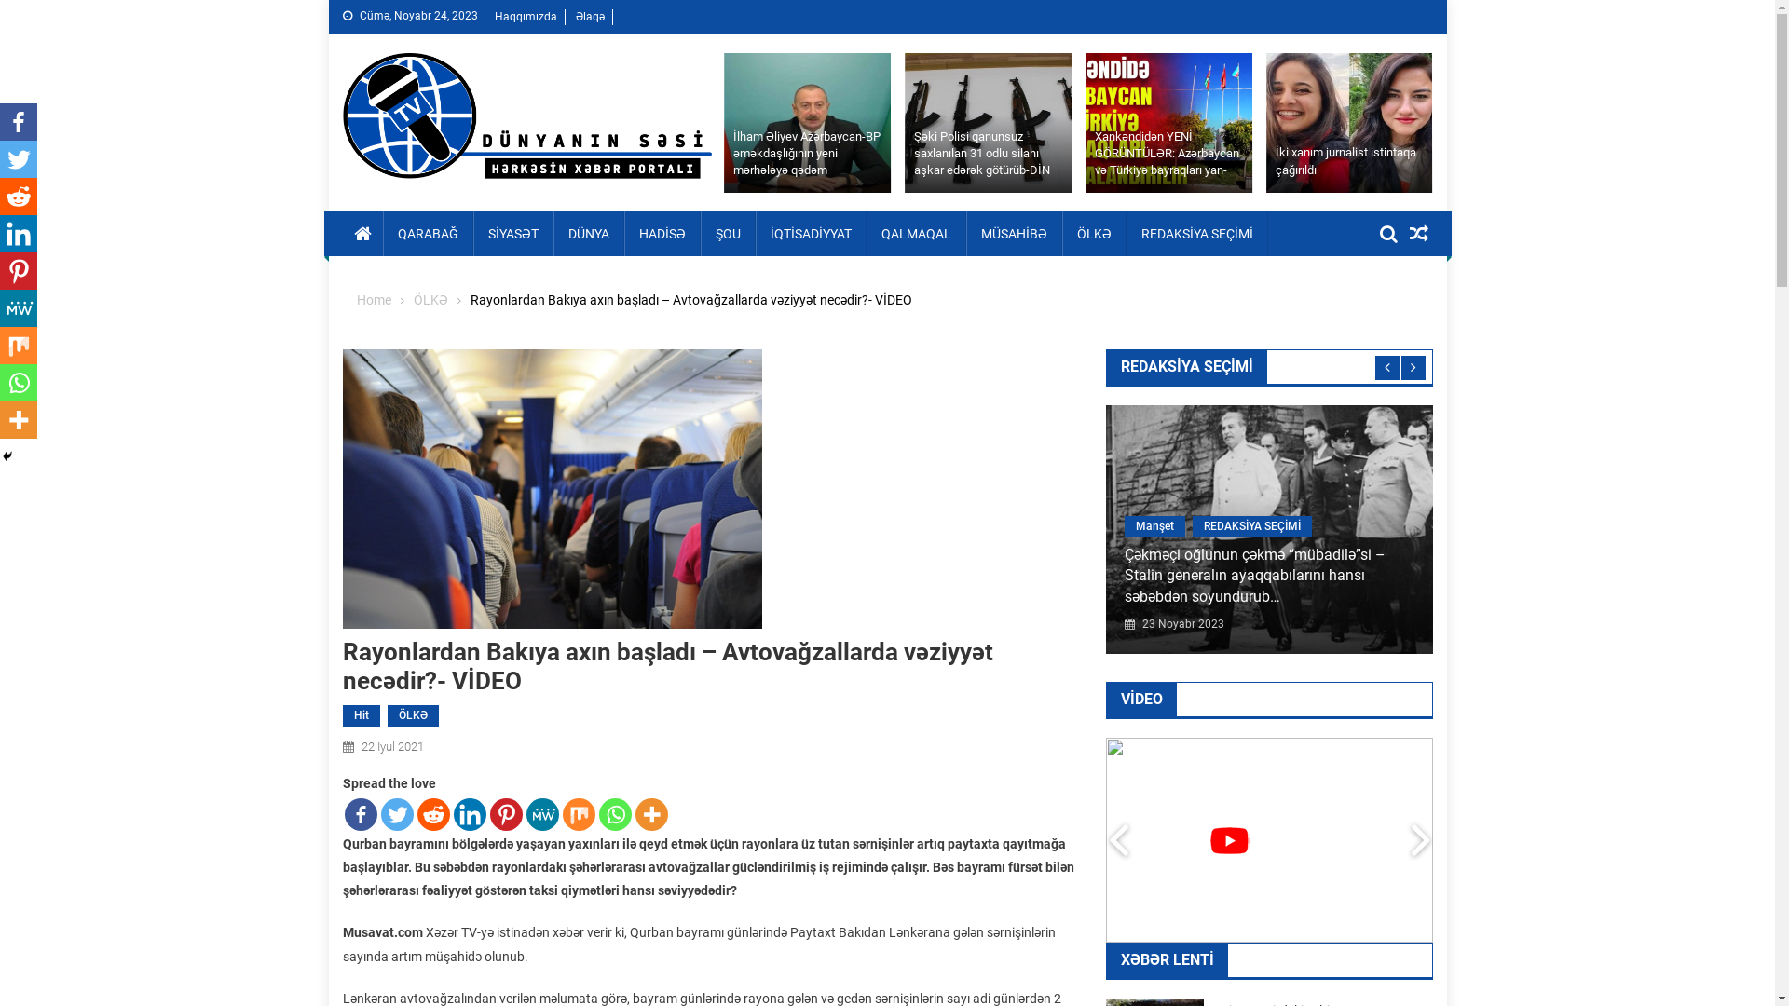 Image resolution: width=1789 pixels, height=1006 pixels. What do you see at coordinates (19, 346) in the screenshot?
I see `Mix` at bounding box center [19, 346].